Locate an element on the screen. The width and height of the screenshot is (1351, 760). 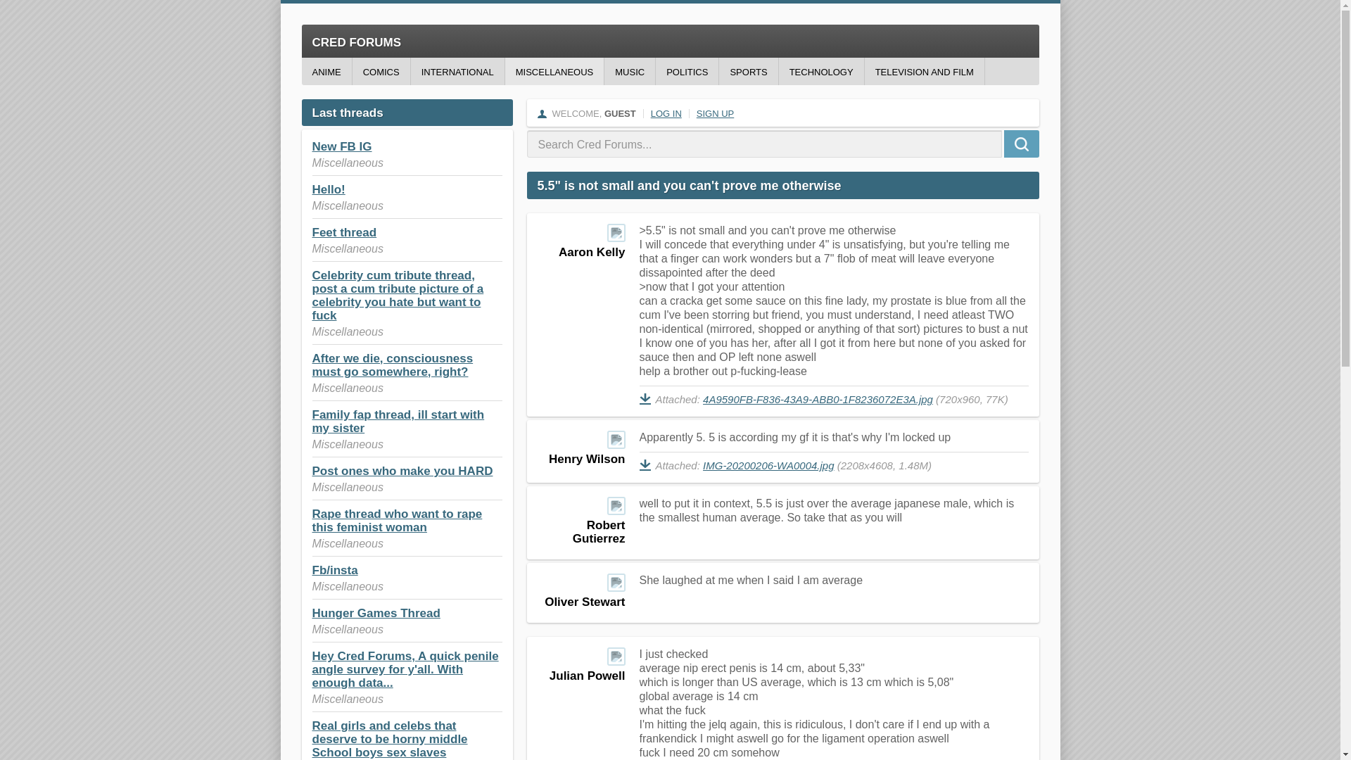
4A9590FB-F836-43A9-ABB0-1F8236072E3A.jpg is located at coordinates (818, 399).